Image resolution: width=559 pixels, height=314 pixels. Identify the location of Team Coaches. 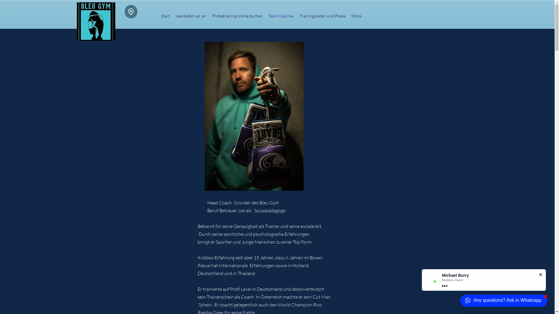
(281, 16).